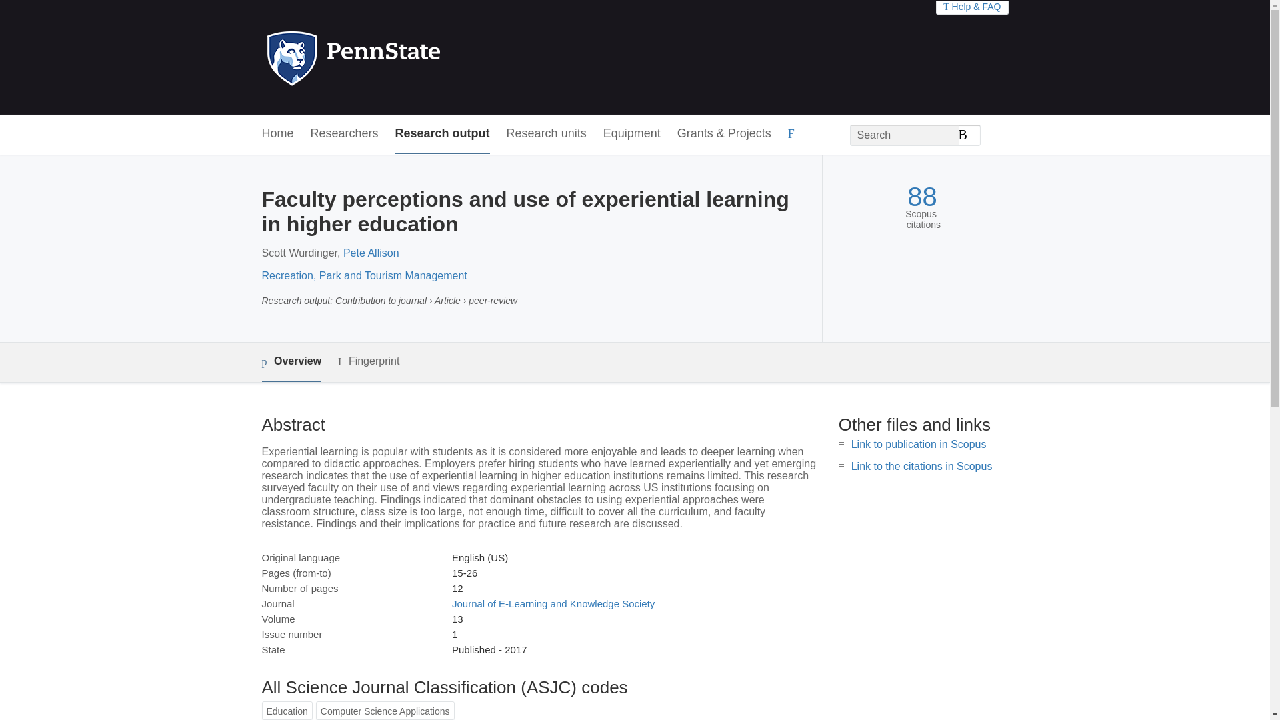 The height and width of the screenshot is (720, 1280). Describe the element at coordinates (291, 363) in the screenshot. I see `Overview` at that location.